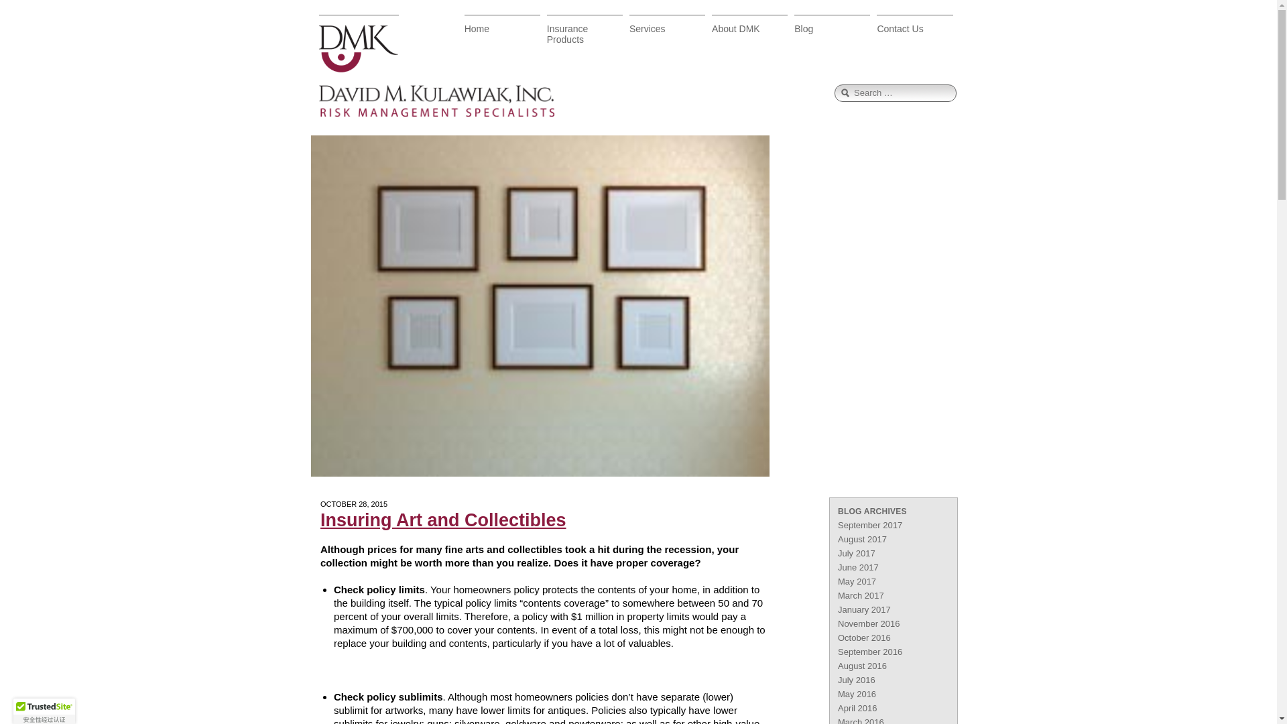  What do you see at coordinates (44, 711) in the screenshot?
I see `TrustedSite Certified` at bounding box center [44, 711].